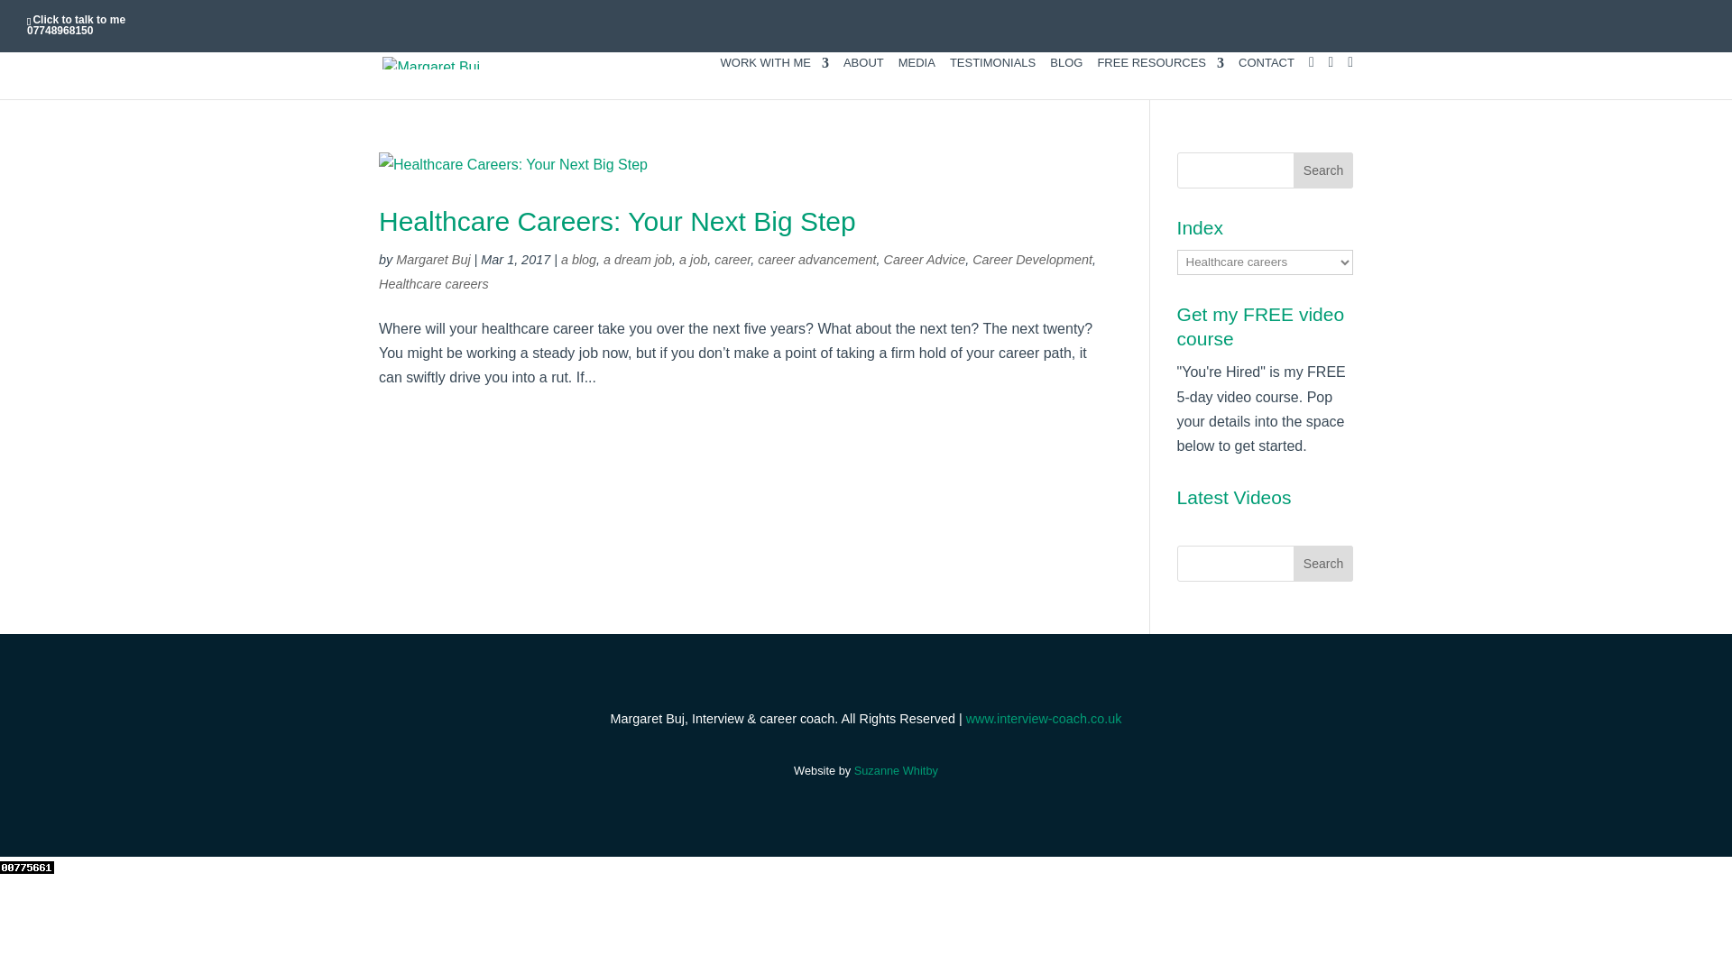  Describe the element at coordinates (433, 283) in the screenshot. I see `Healthcare careers` at that location.